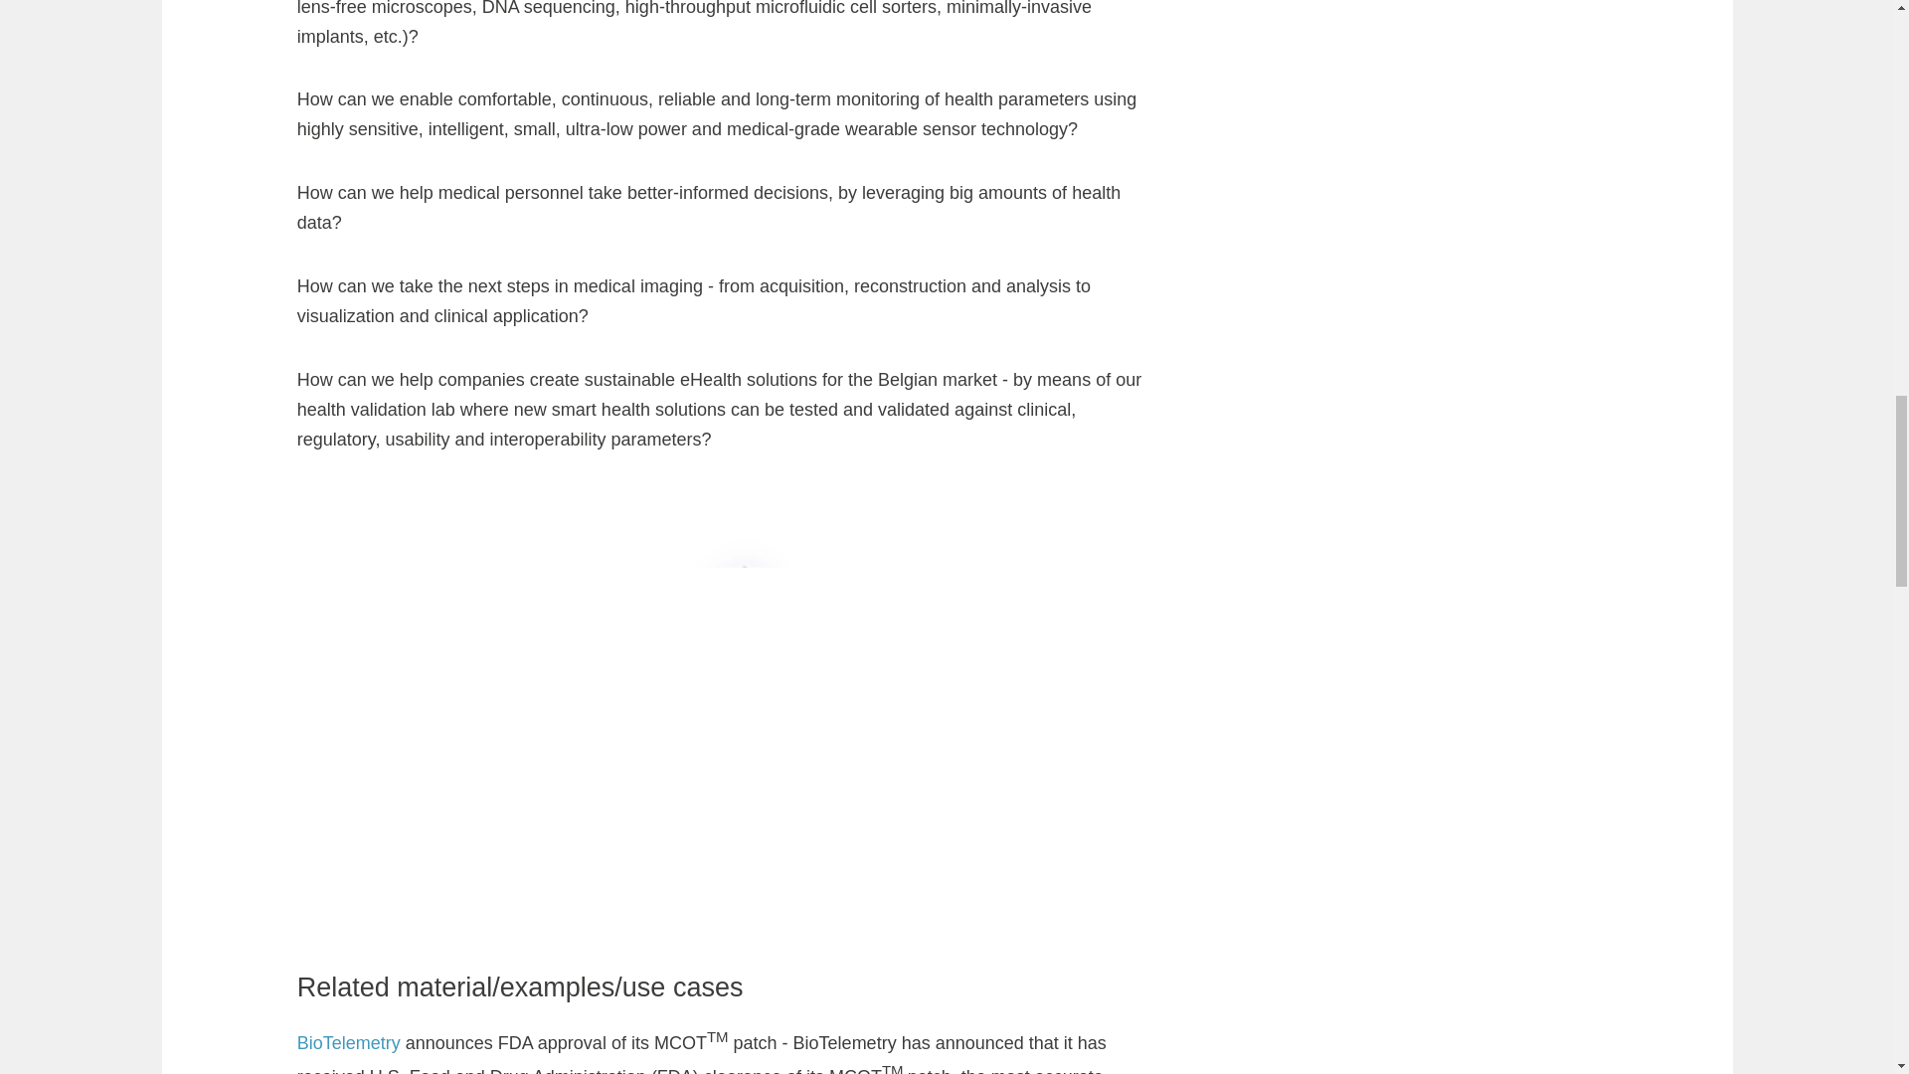 The height and width of the screenshot is (1074, 1909). I want to click on BioTelemetry , so click(351, 643).